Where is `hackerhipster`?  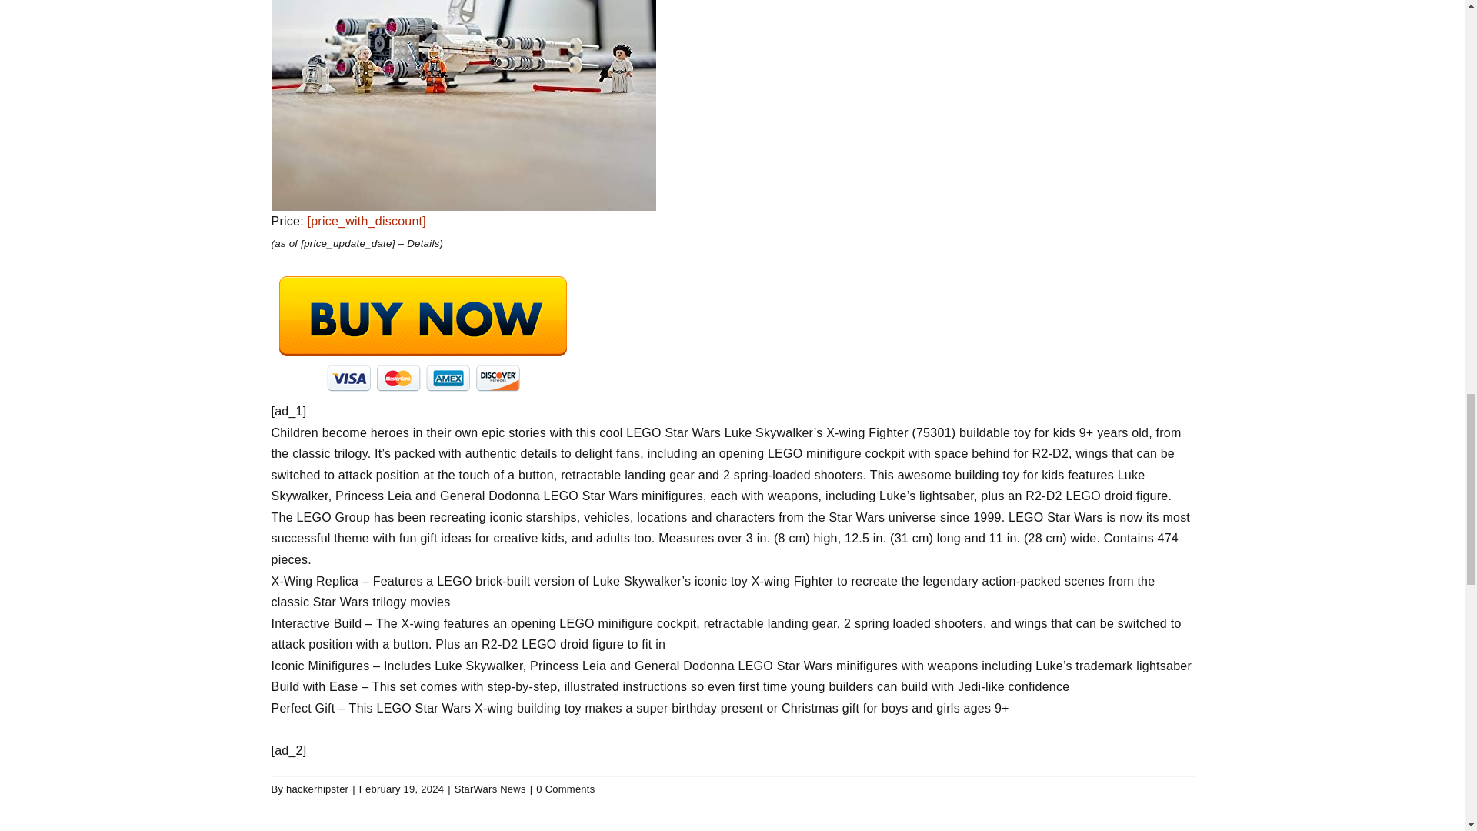
hackerhipster is located at coordinates (317, 789).